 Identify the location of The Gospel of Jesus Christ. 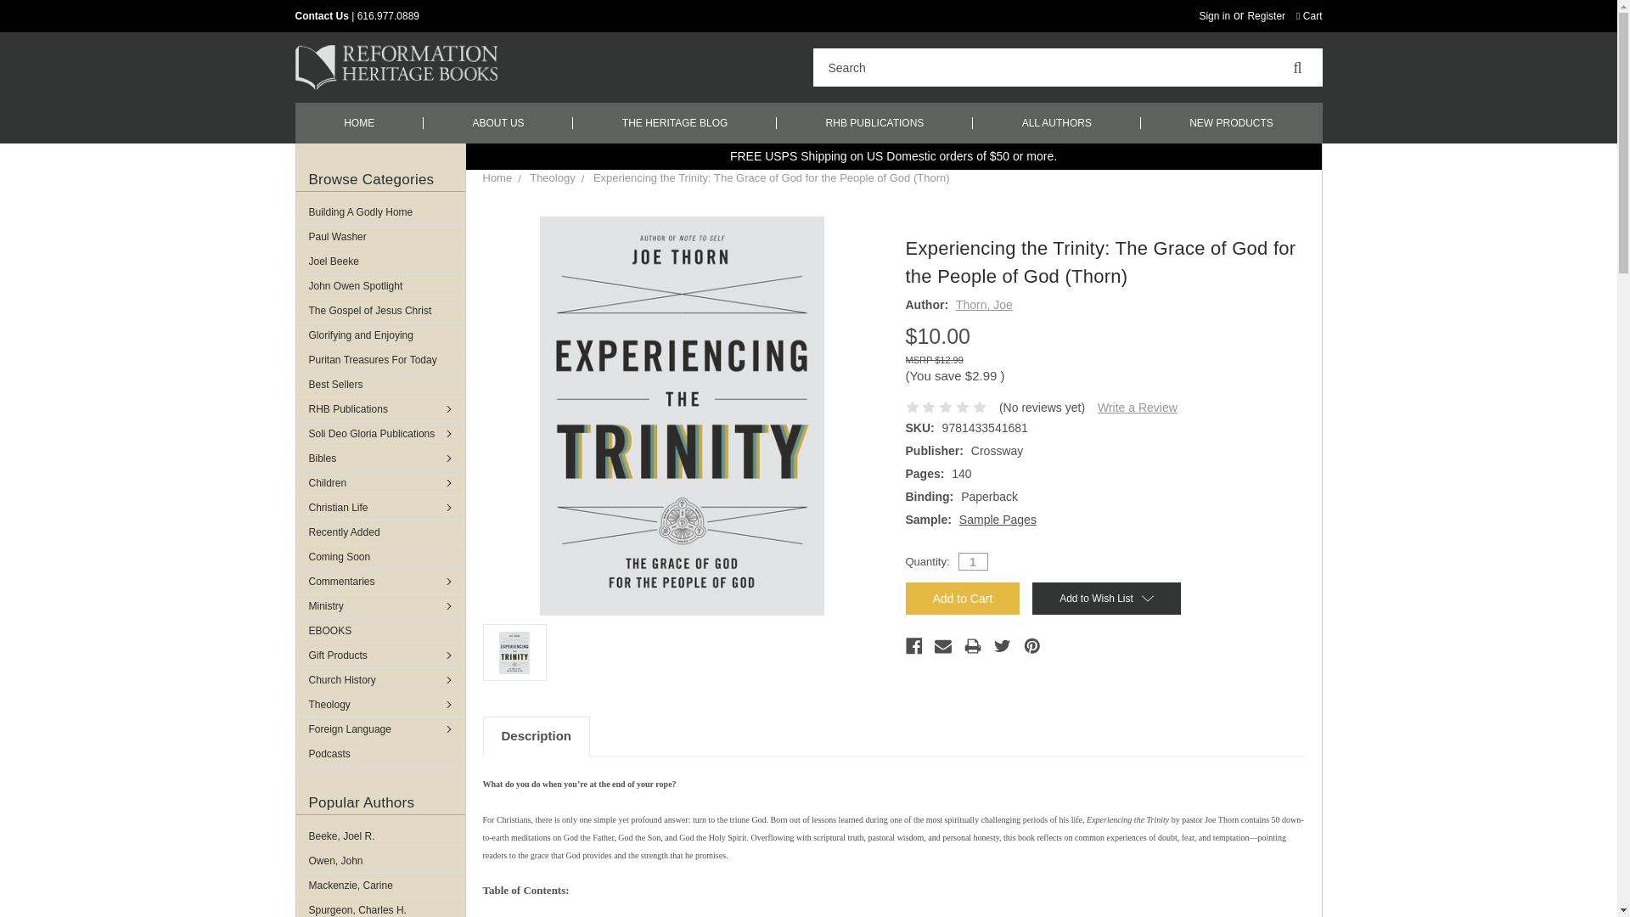
(379, 311).